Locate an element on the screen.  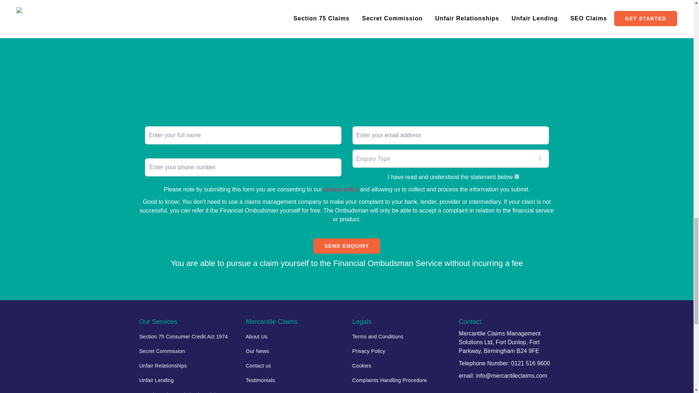
Secret Commission is located at coordinates (187, 351).